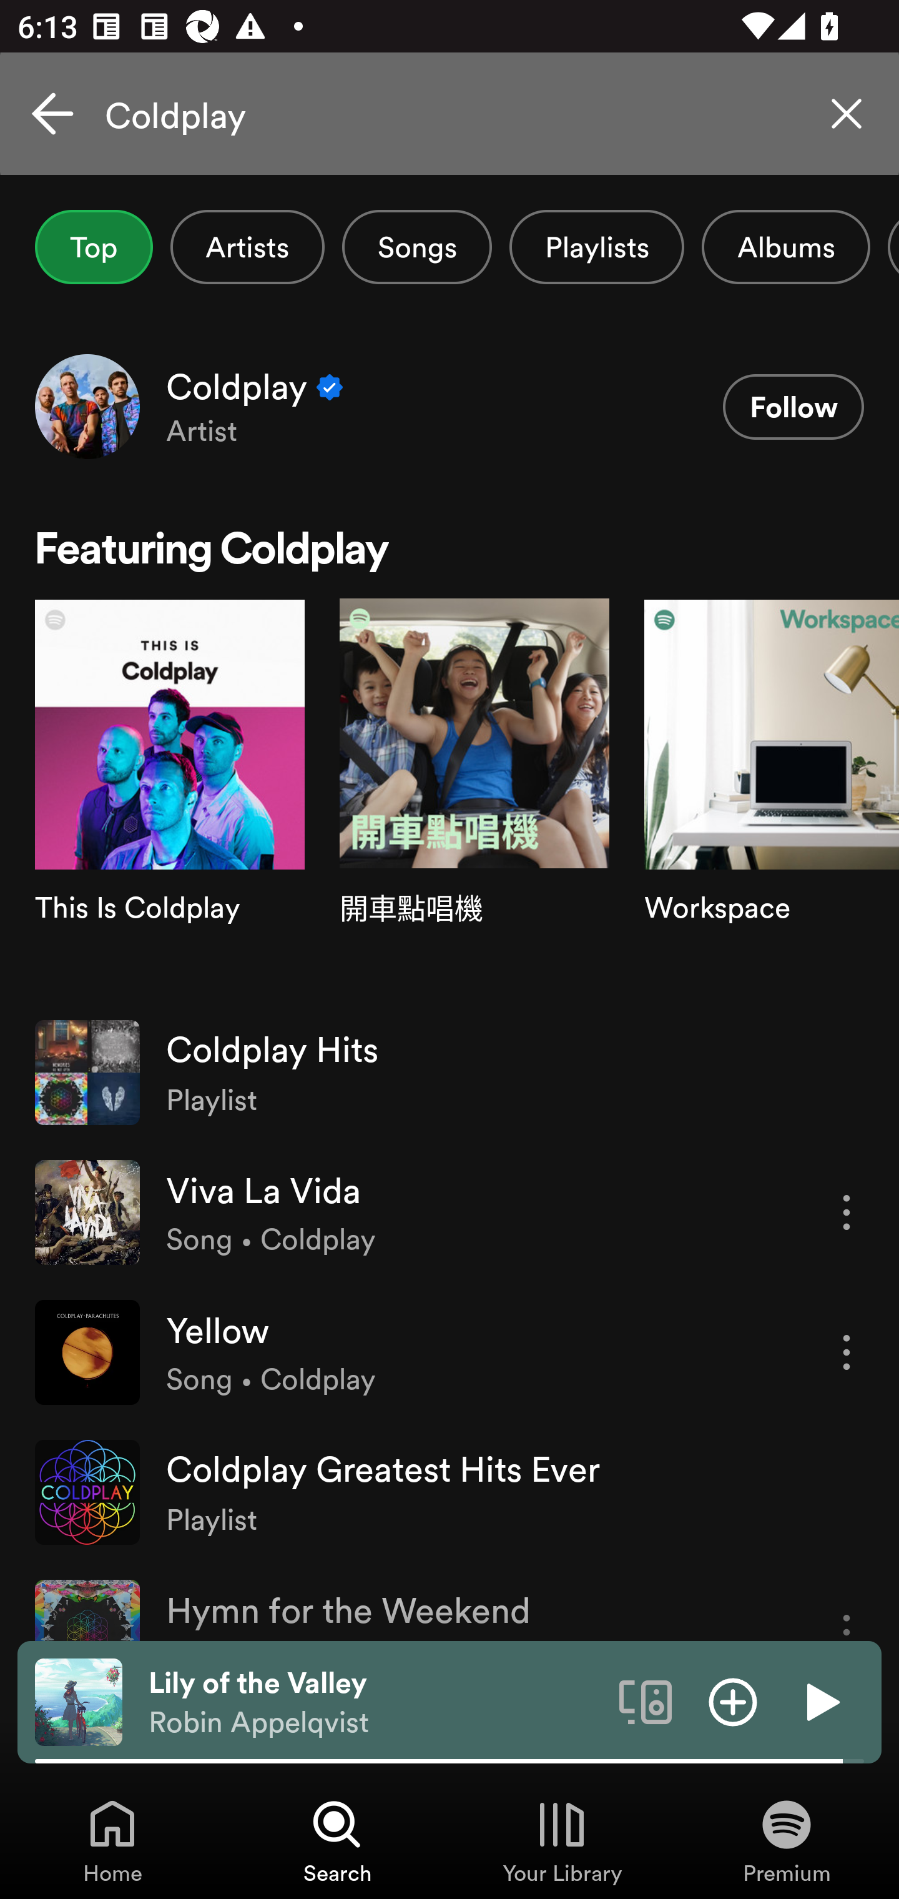 Image resolution: width=899 pixels, height=1899 pixels. What do you see at coordinates (247, 247) in the screenshot?
I see `Artists` at bounding box center [247, 247].